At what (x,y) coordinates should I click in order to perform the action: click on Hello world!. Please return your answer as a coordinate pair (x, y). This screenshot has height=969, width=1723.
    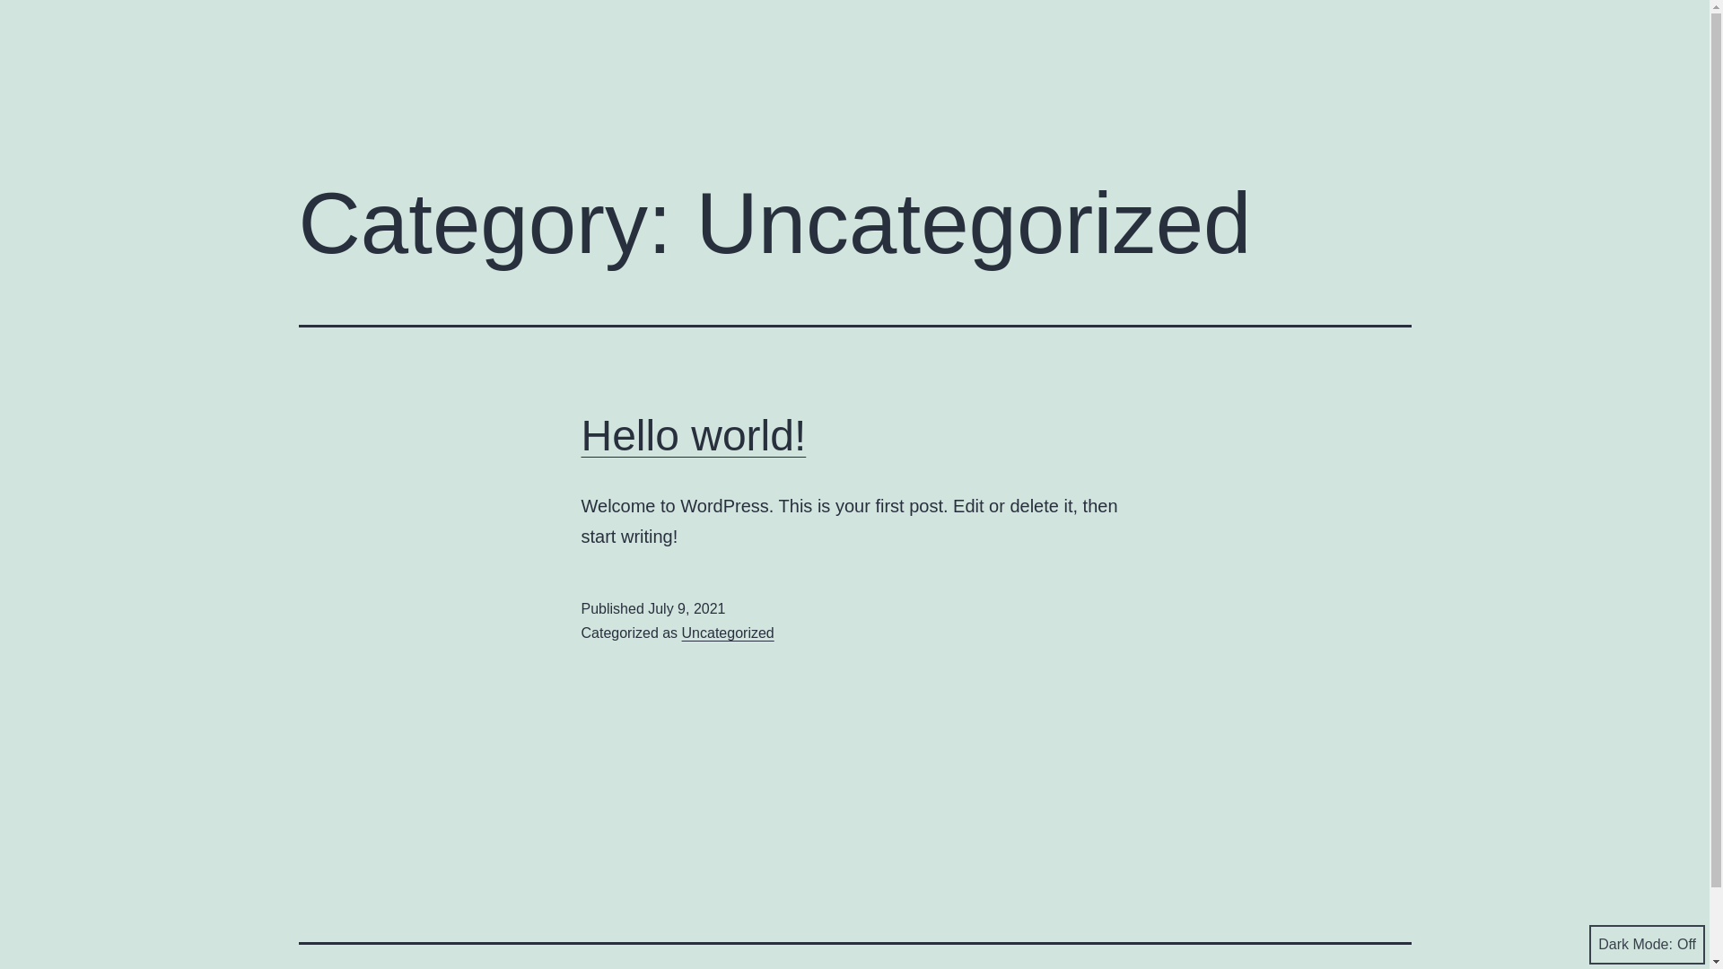
    Looking at the image, I should click on (695, 436).